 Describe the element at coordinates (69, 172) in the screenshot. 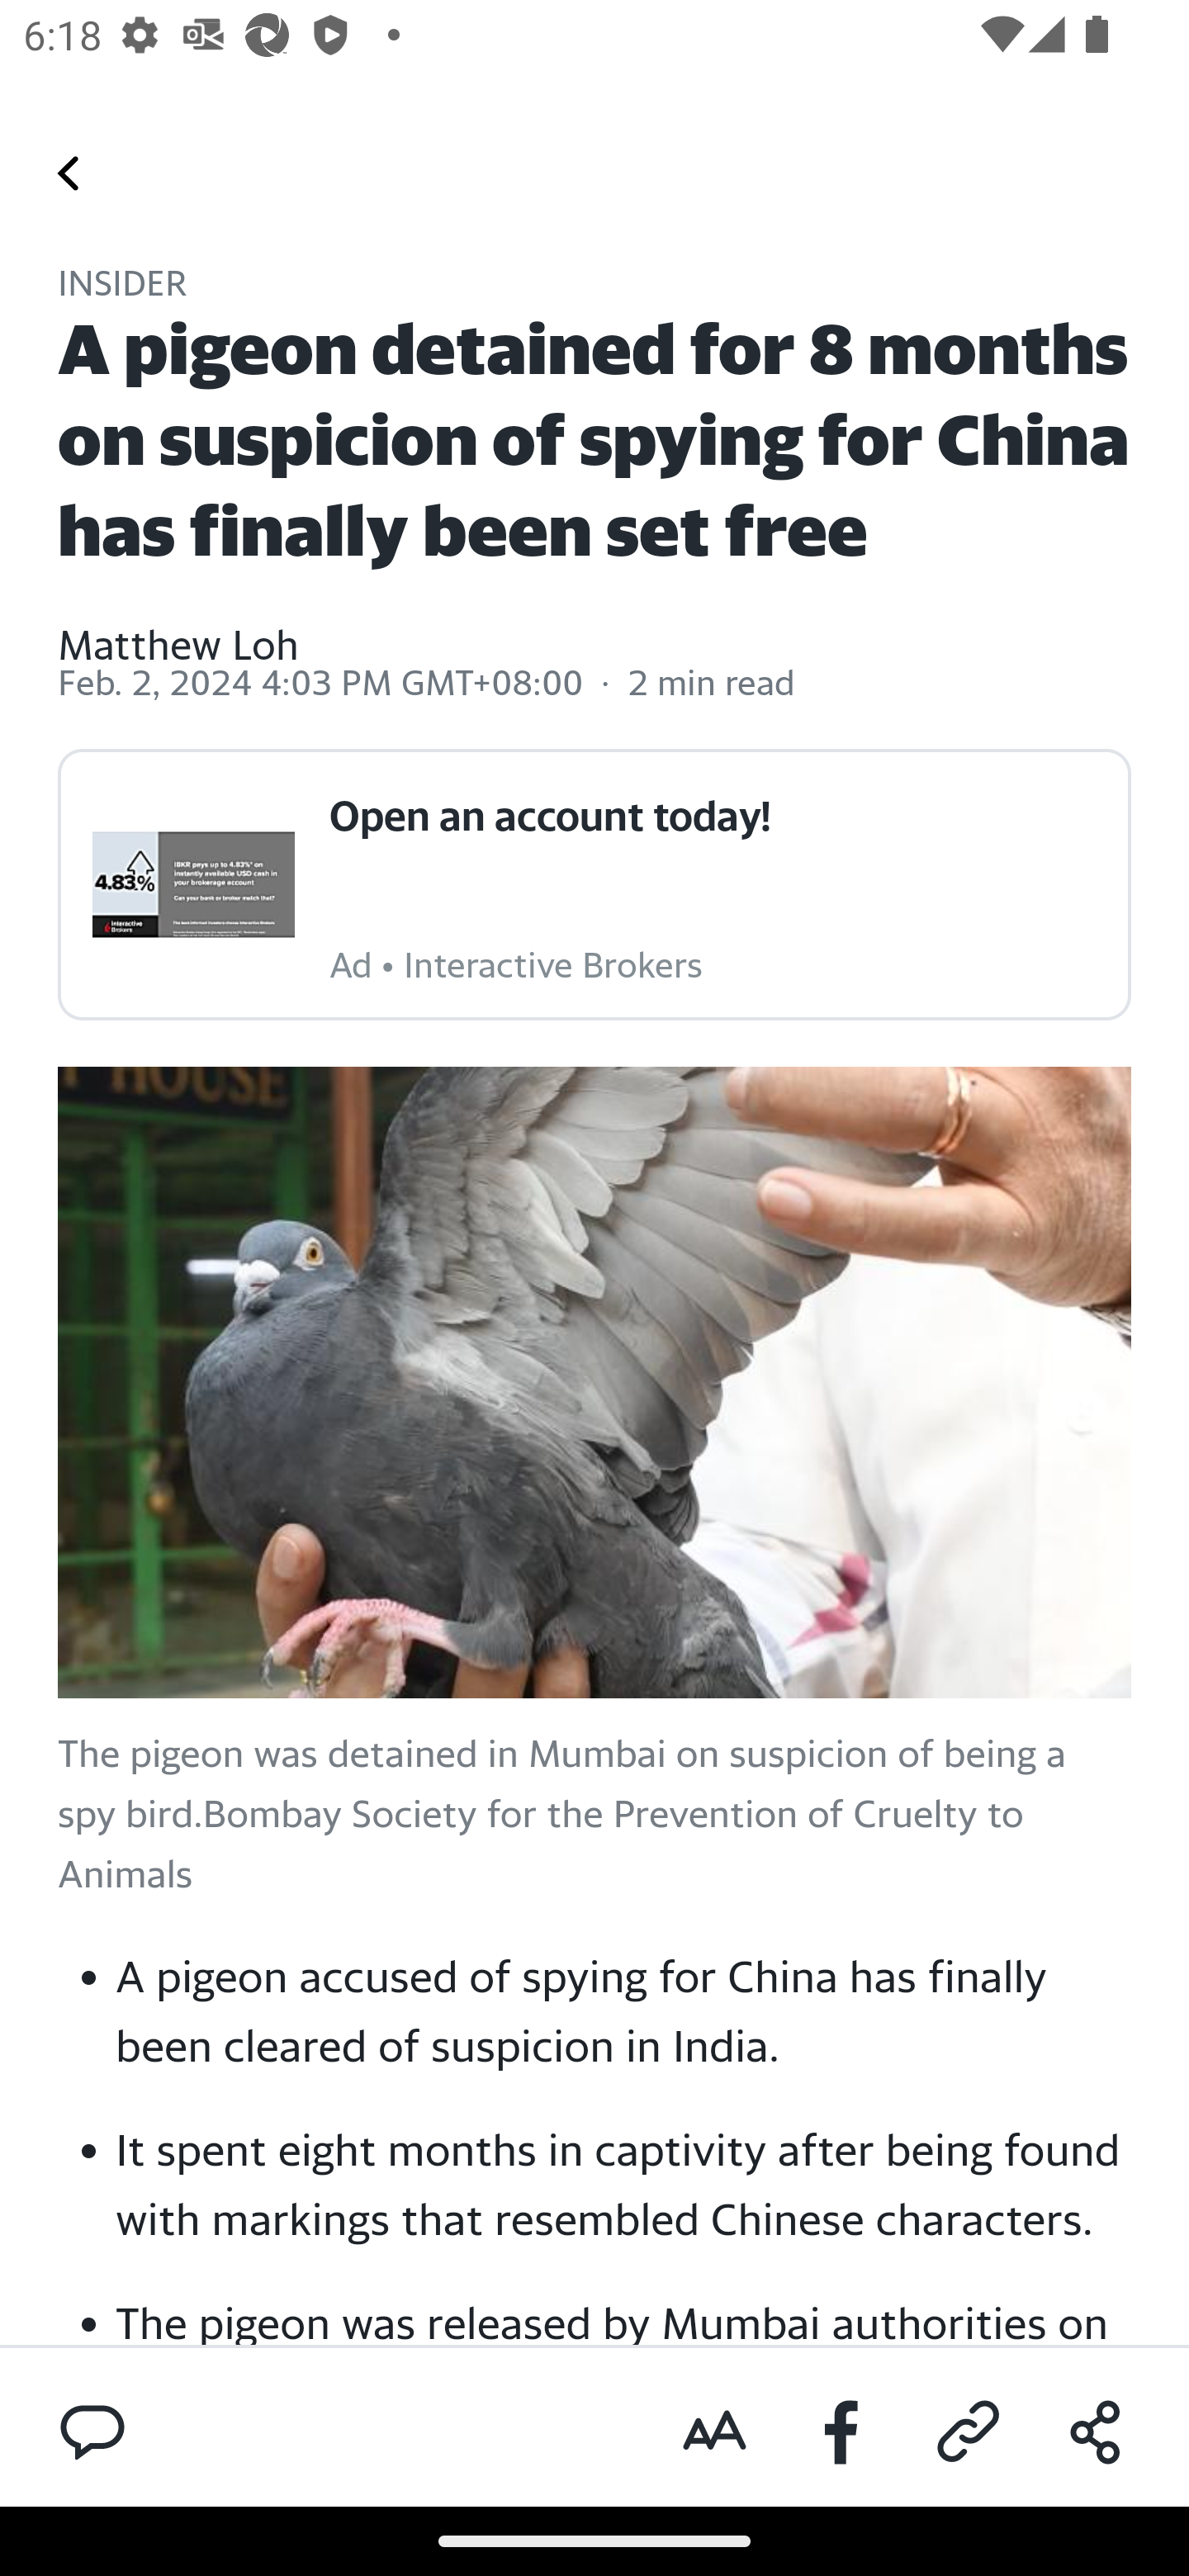

I see `Back` at that location.